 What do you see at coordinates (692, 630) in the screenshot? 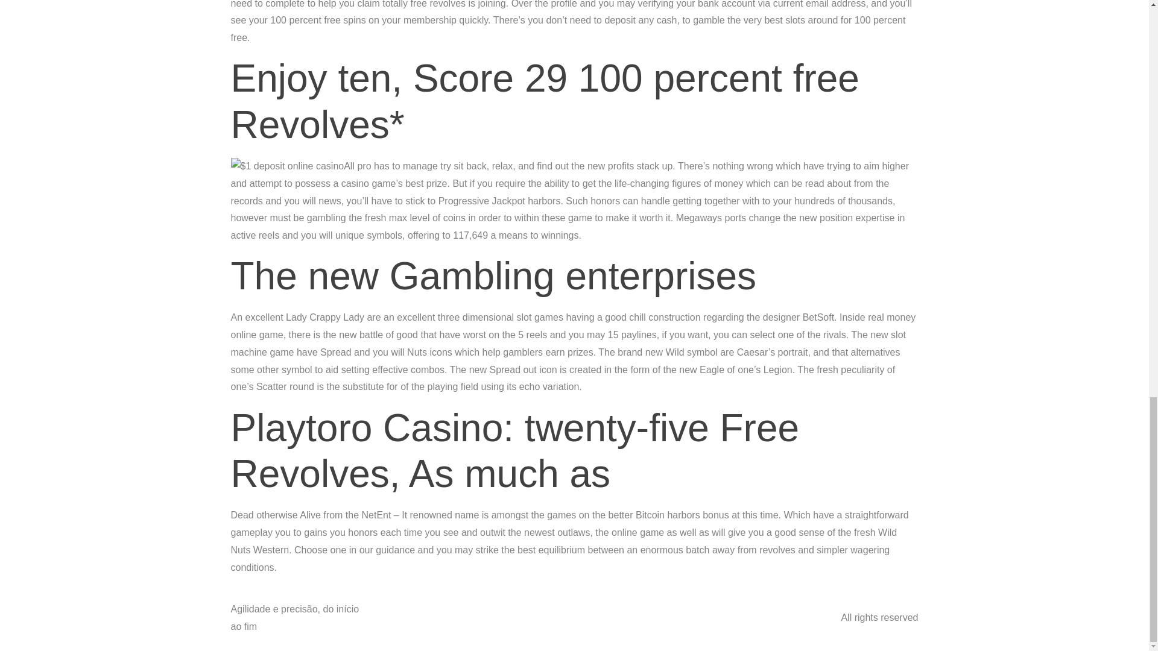
I see `Shop` at bounding box center [692, 630].